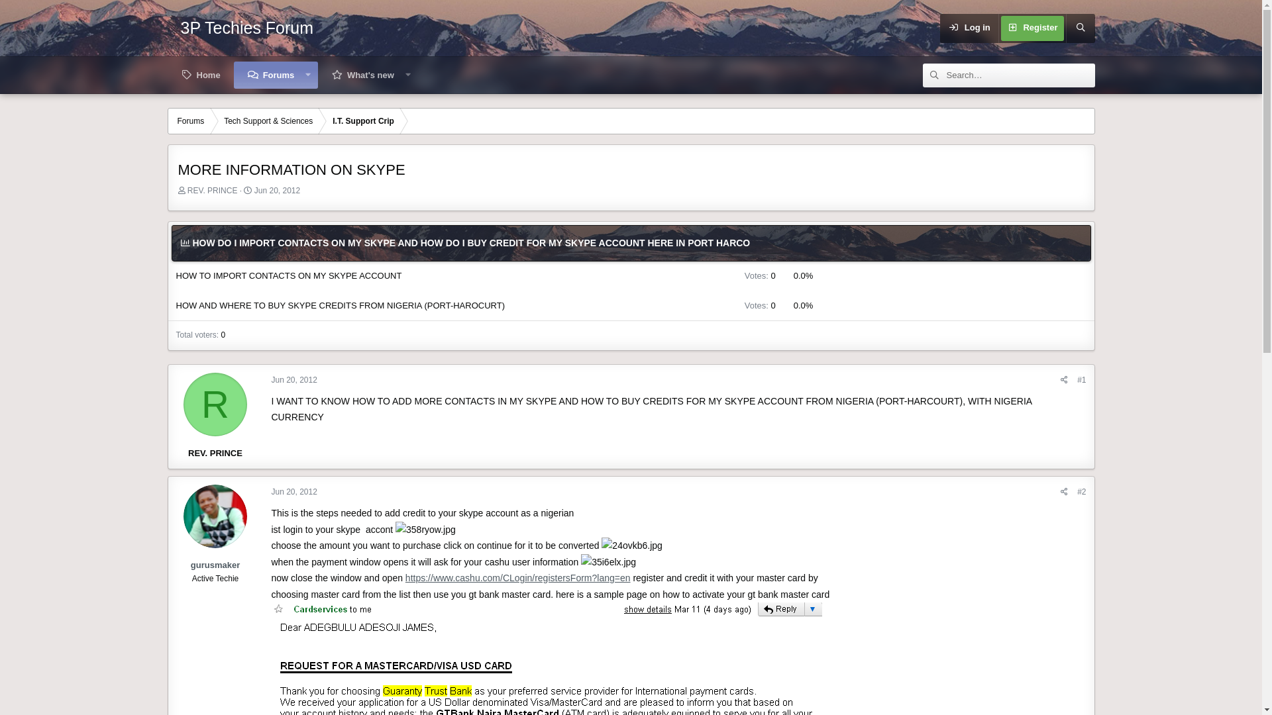 Image resolution: width=1272 pixels, height=715 pixels. What do you see at coordinates (363, 75) in the screenshot?
I see `What's new` at bounding box center [363, 75].